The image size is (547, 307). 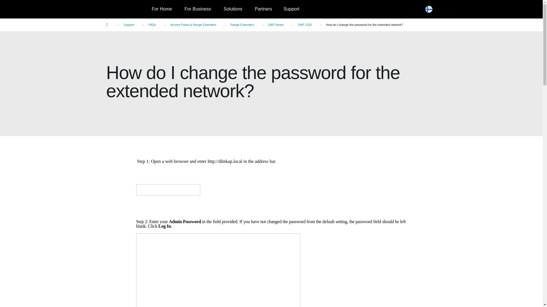 What do you see at coordinates (162, 9) in the screenshot?
I see `For Home` at bounding box center [162, 9].